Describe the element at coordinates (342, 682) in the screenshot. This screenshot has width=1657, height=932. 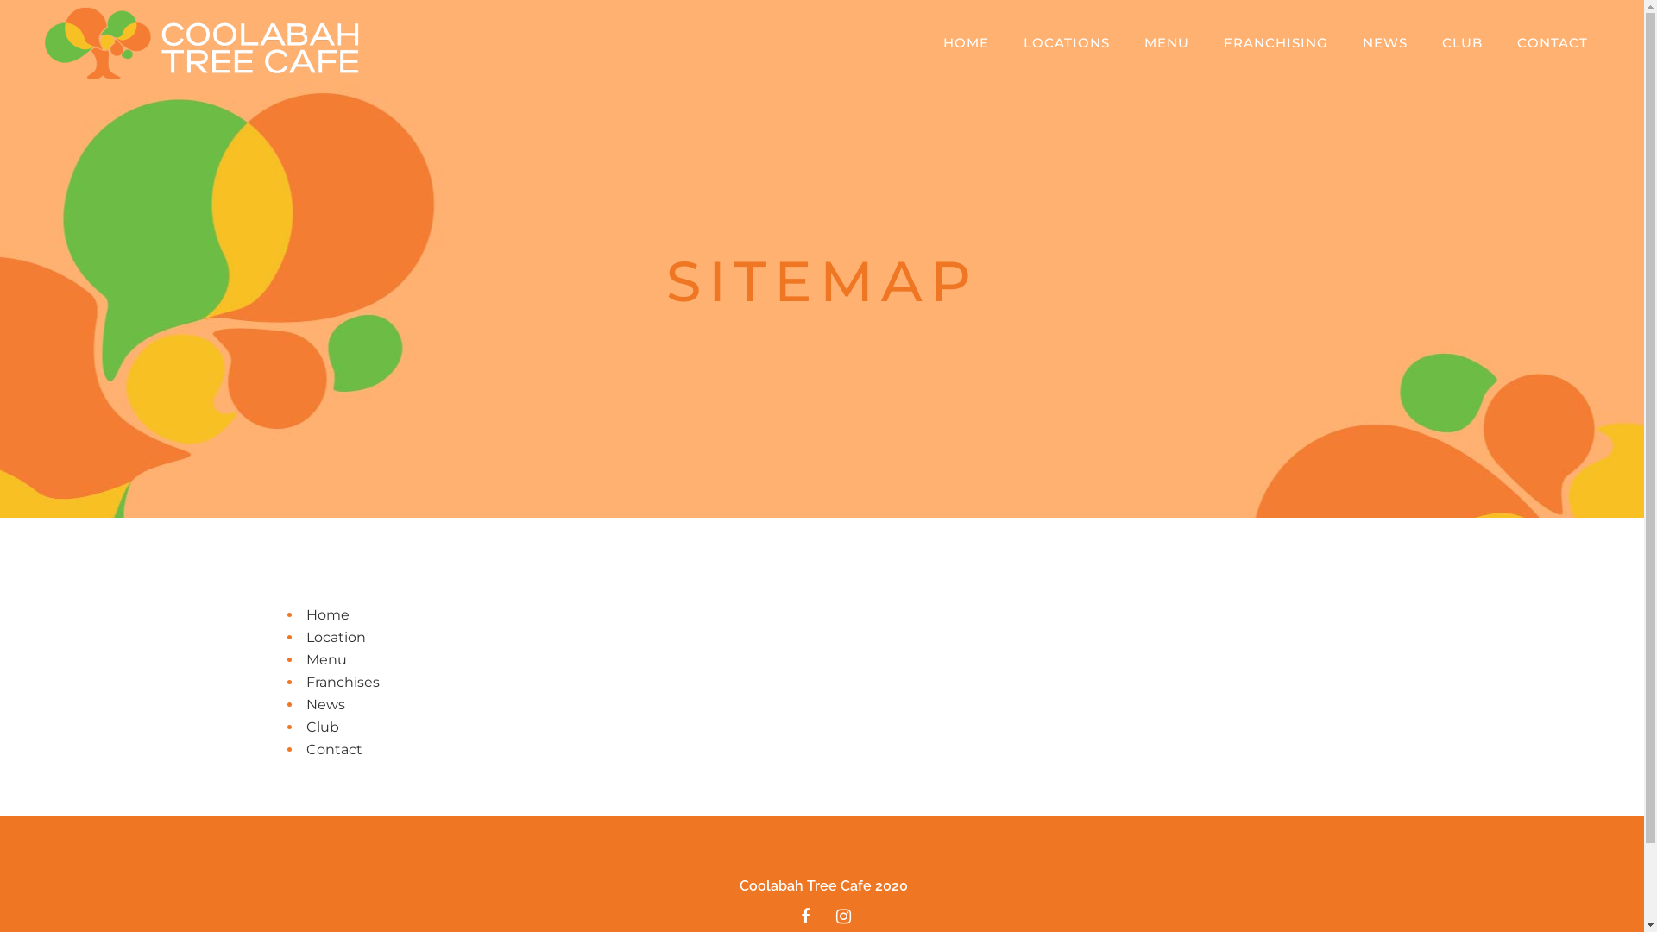
I see `Franchises` at that location.